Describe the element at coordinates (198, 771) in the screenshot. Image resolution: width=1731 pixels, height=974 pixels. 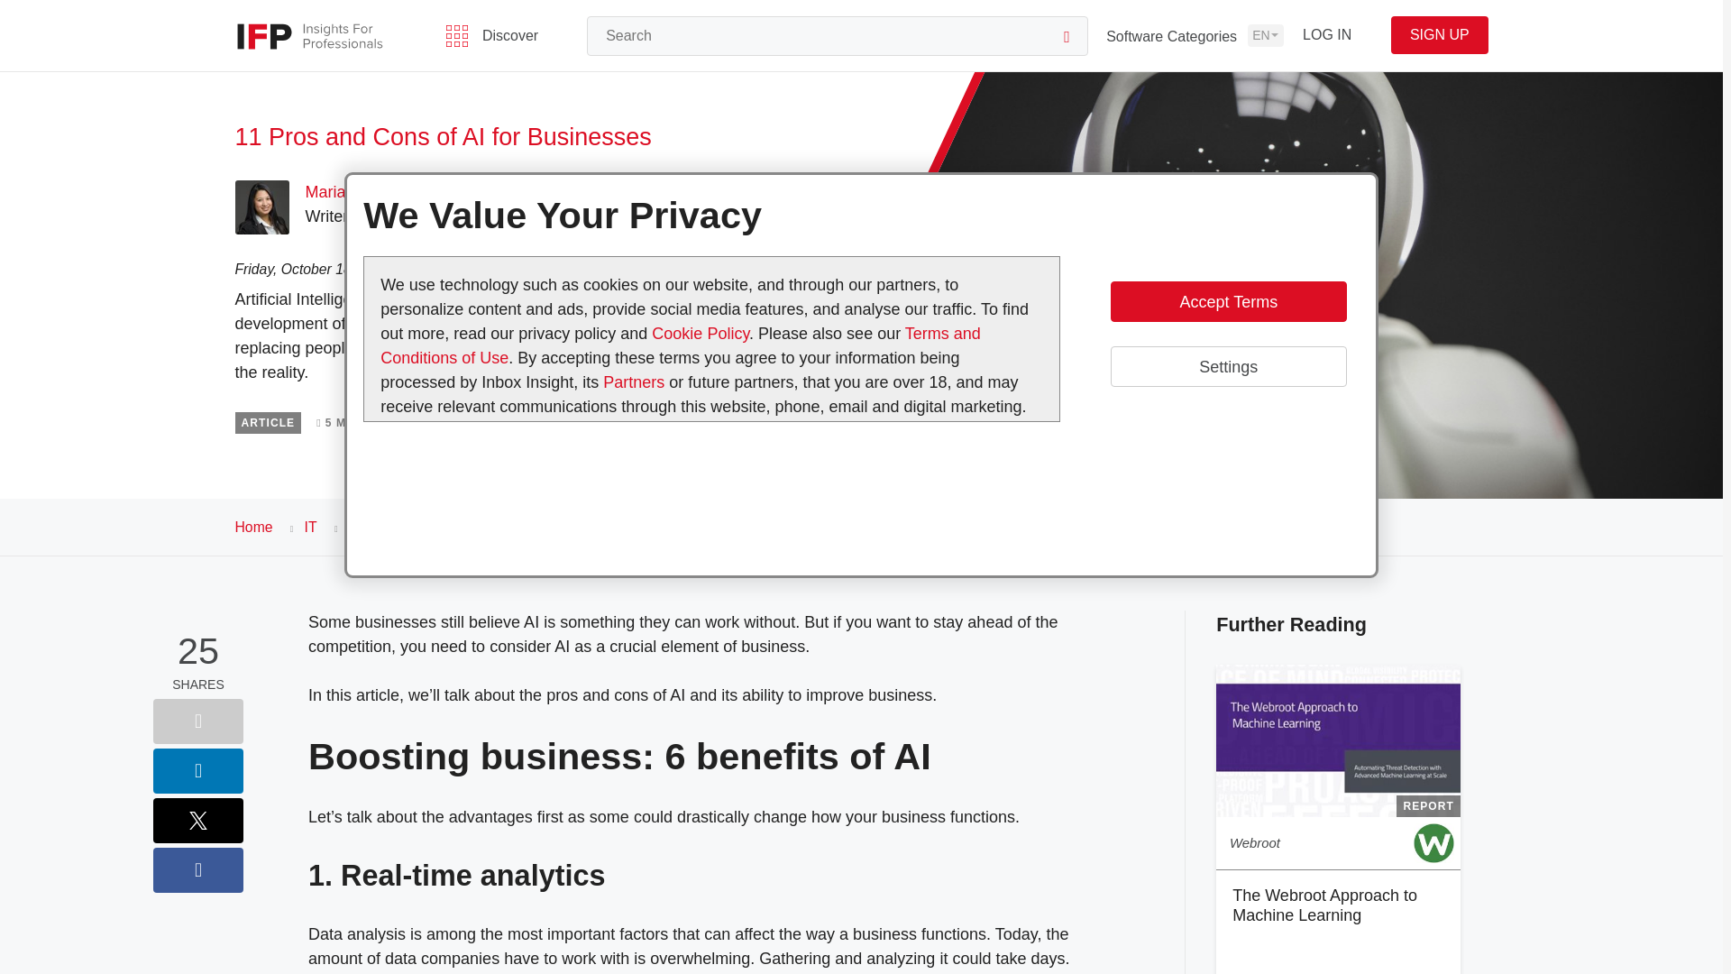
I see `Share via LinkedIn` at that location.